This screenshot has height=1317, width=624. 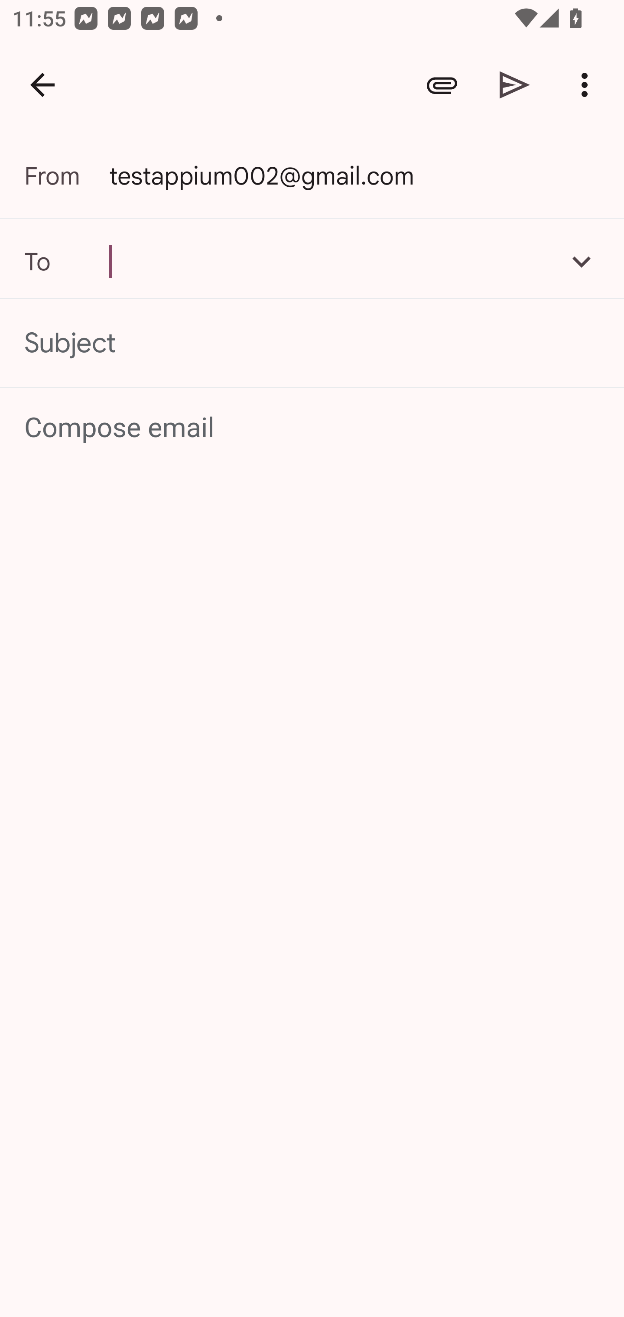 What do you see at coordinates (67, 176) in the screenshot?
I see `From` at bounding box center [67, 176].